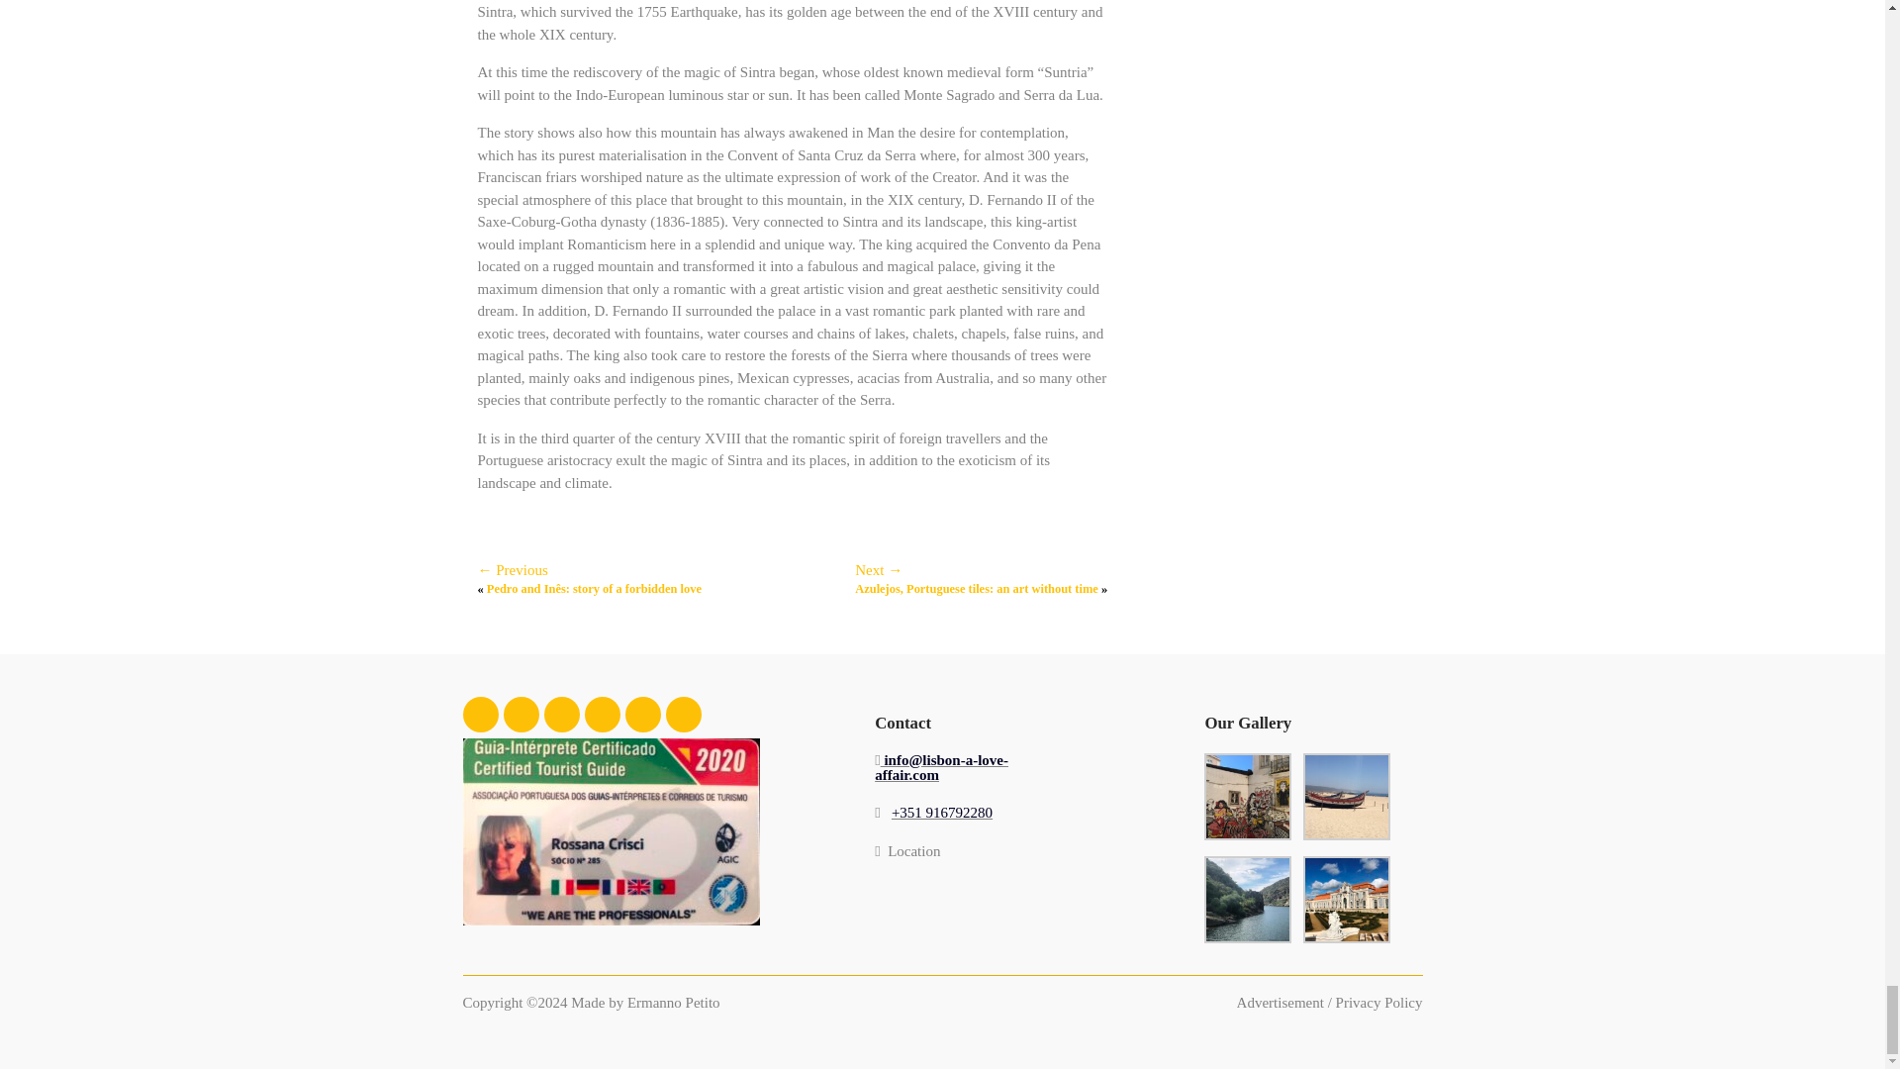 The image size is (1900, 1069). Describe the element at coordinates (976, 588) in the screenshot. I see `Azulejos, Portuguese tiles: an art without time` at that location.